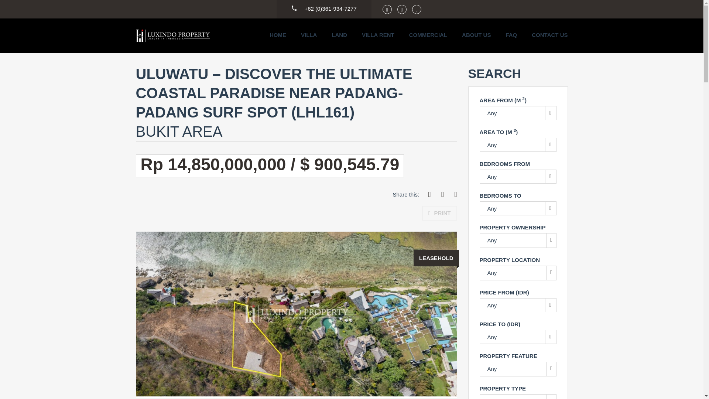 This screenshot has height=399, width=709. I want to click on LAND, so click(339, 35).